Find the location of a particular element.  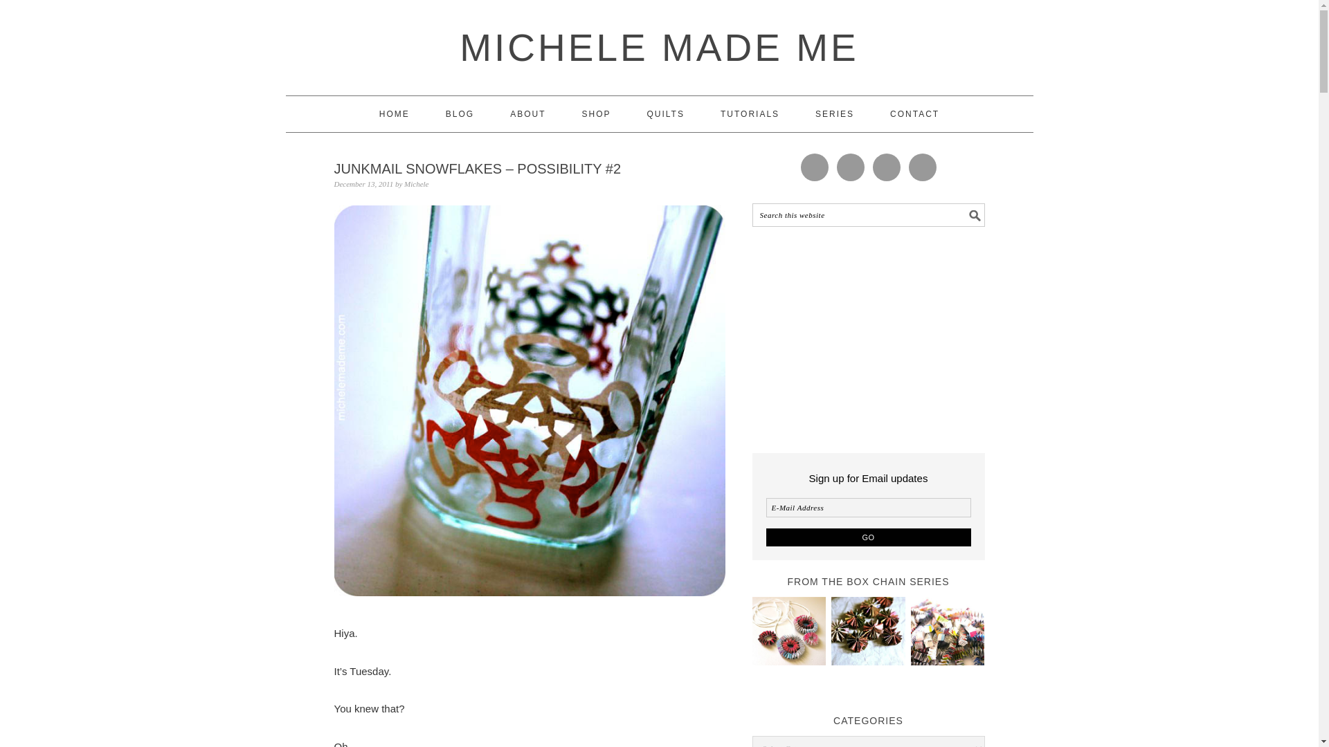

BLOG is located at coordinates (460, 114).